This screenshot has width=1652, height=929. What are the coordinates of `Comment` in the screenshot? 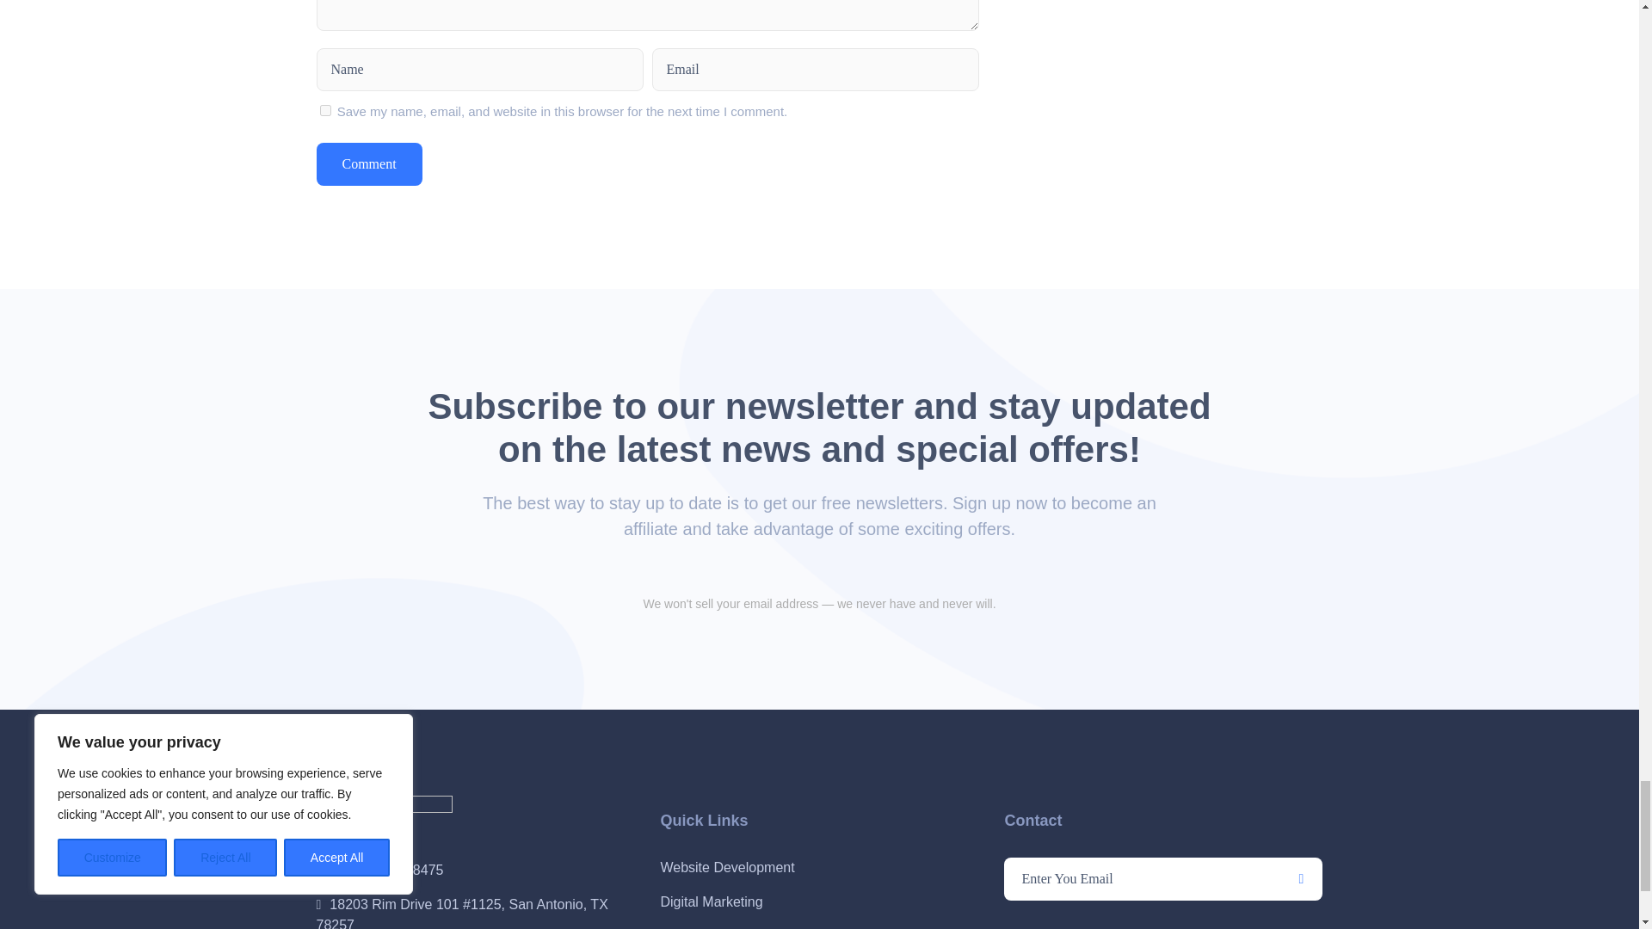 It's located at (370, 164).